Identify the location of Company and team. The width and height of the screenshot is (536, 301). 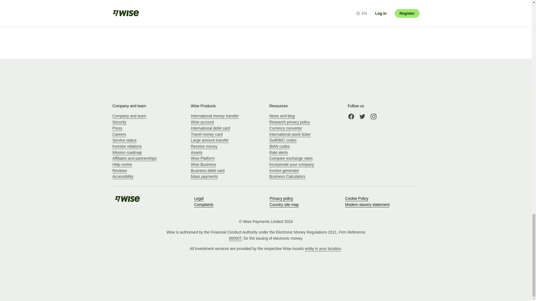
(129, 116).